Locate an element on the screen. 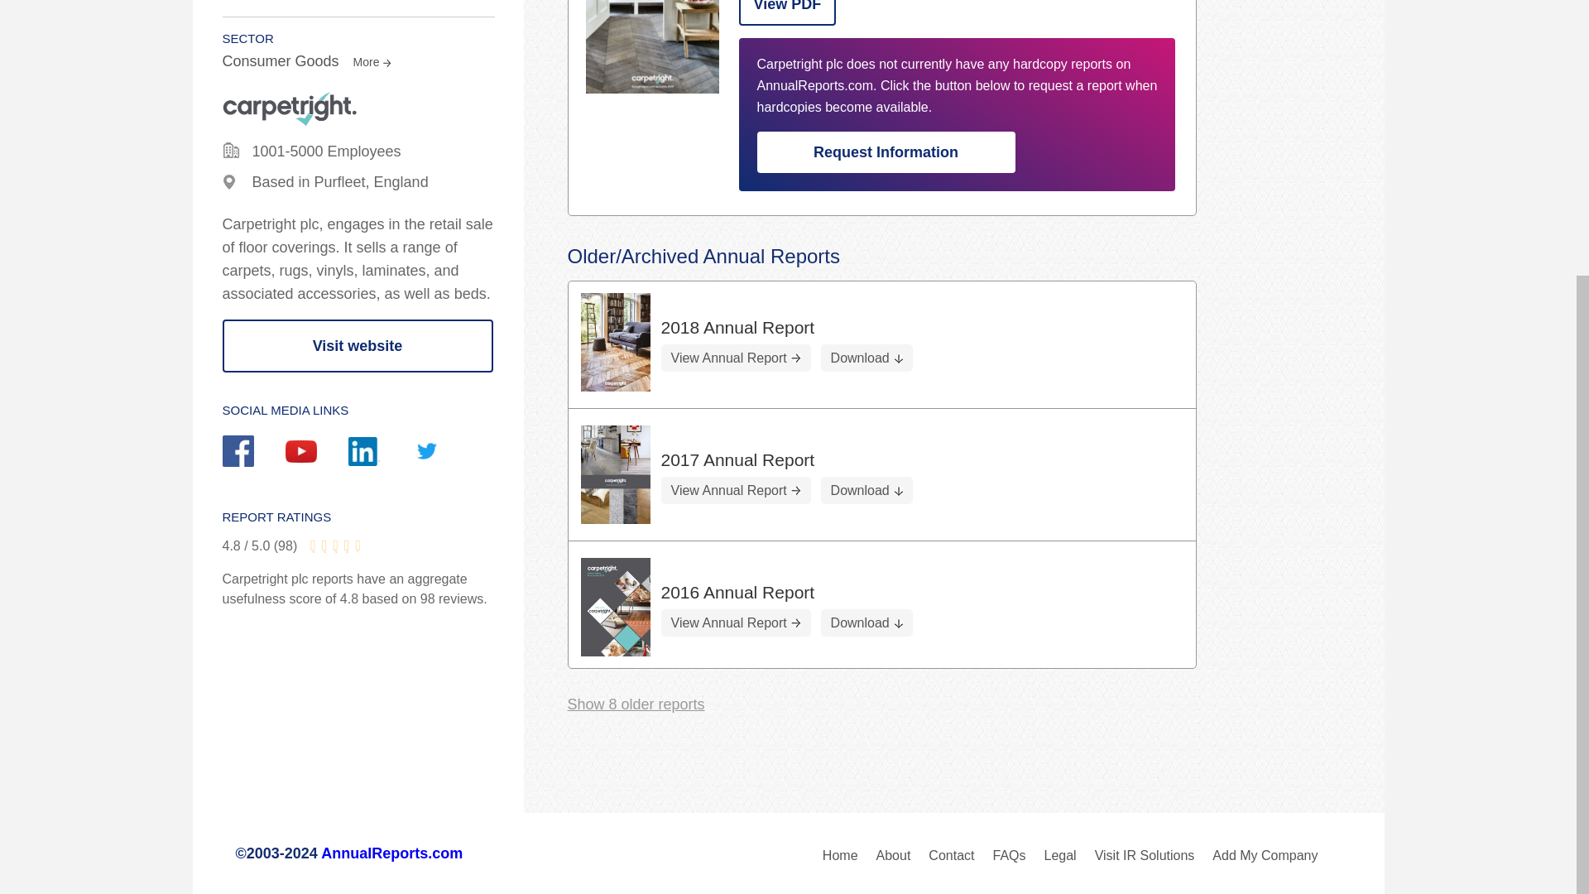  More is located at coordinates (370, 61).